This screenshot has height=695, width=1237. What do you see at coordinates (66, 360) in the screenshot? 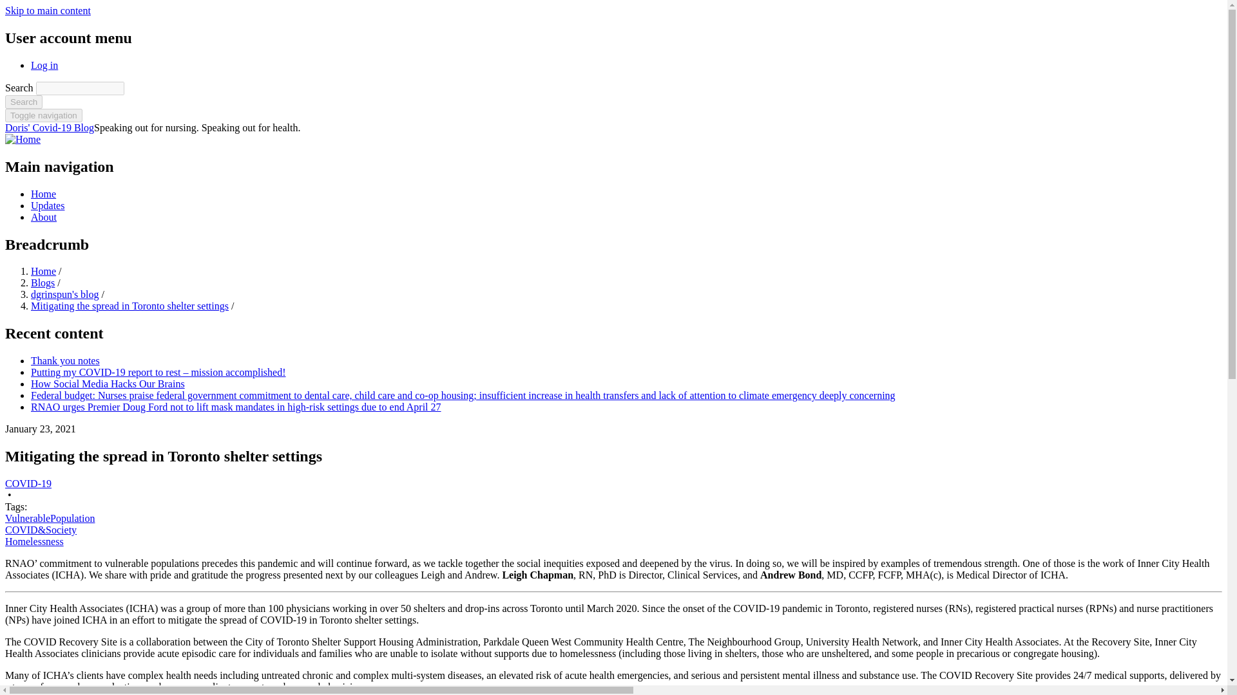
I see `Thank you notes` at bounding box center [66, 360].